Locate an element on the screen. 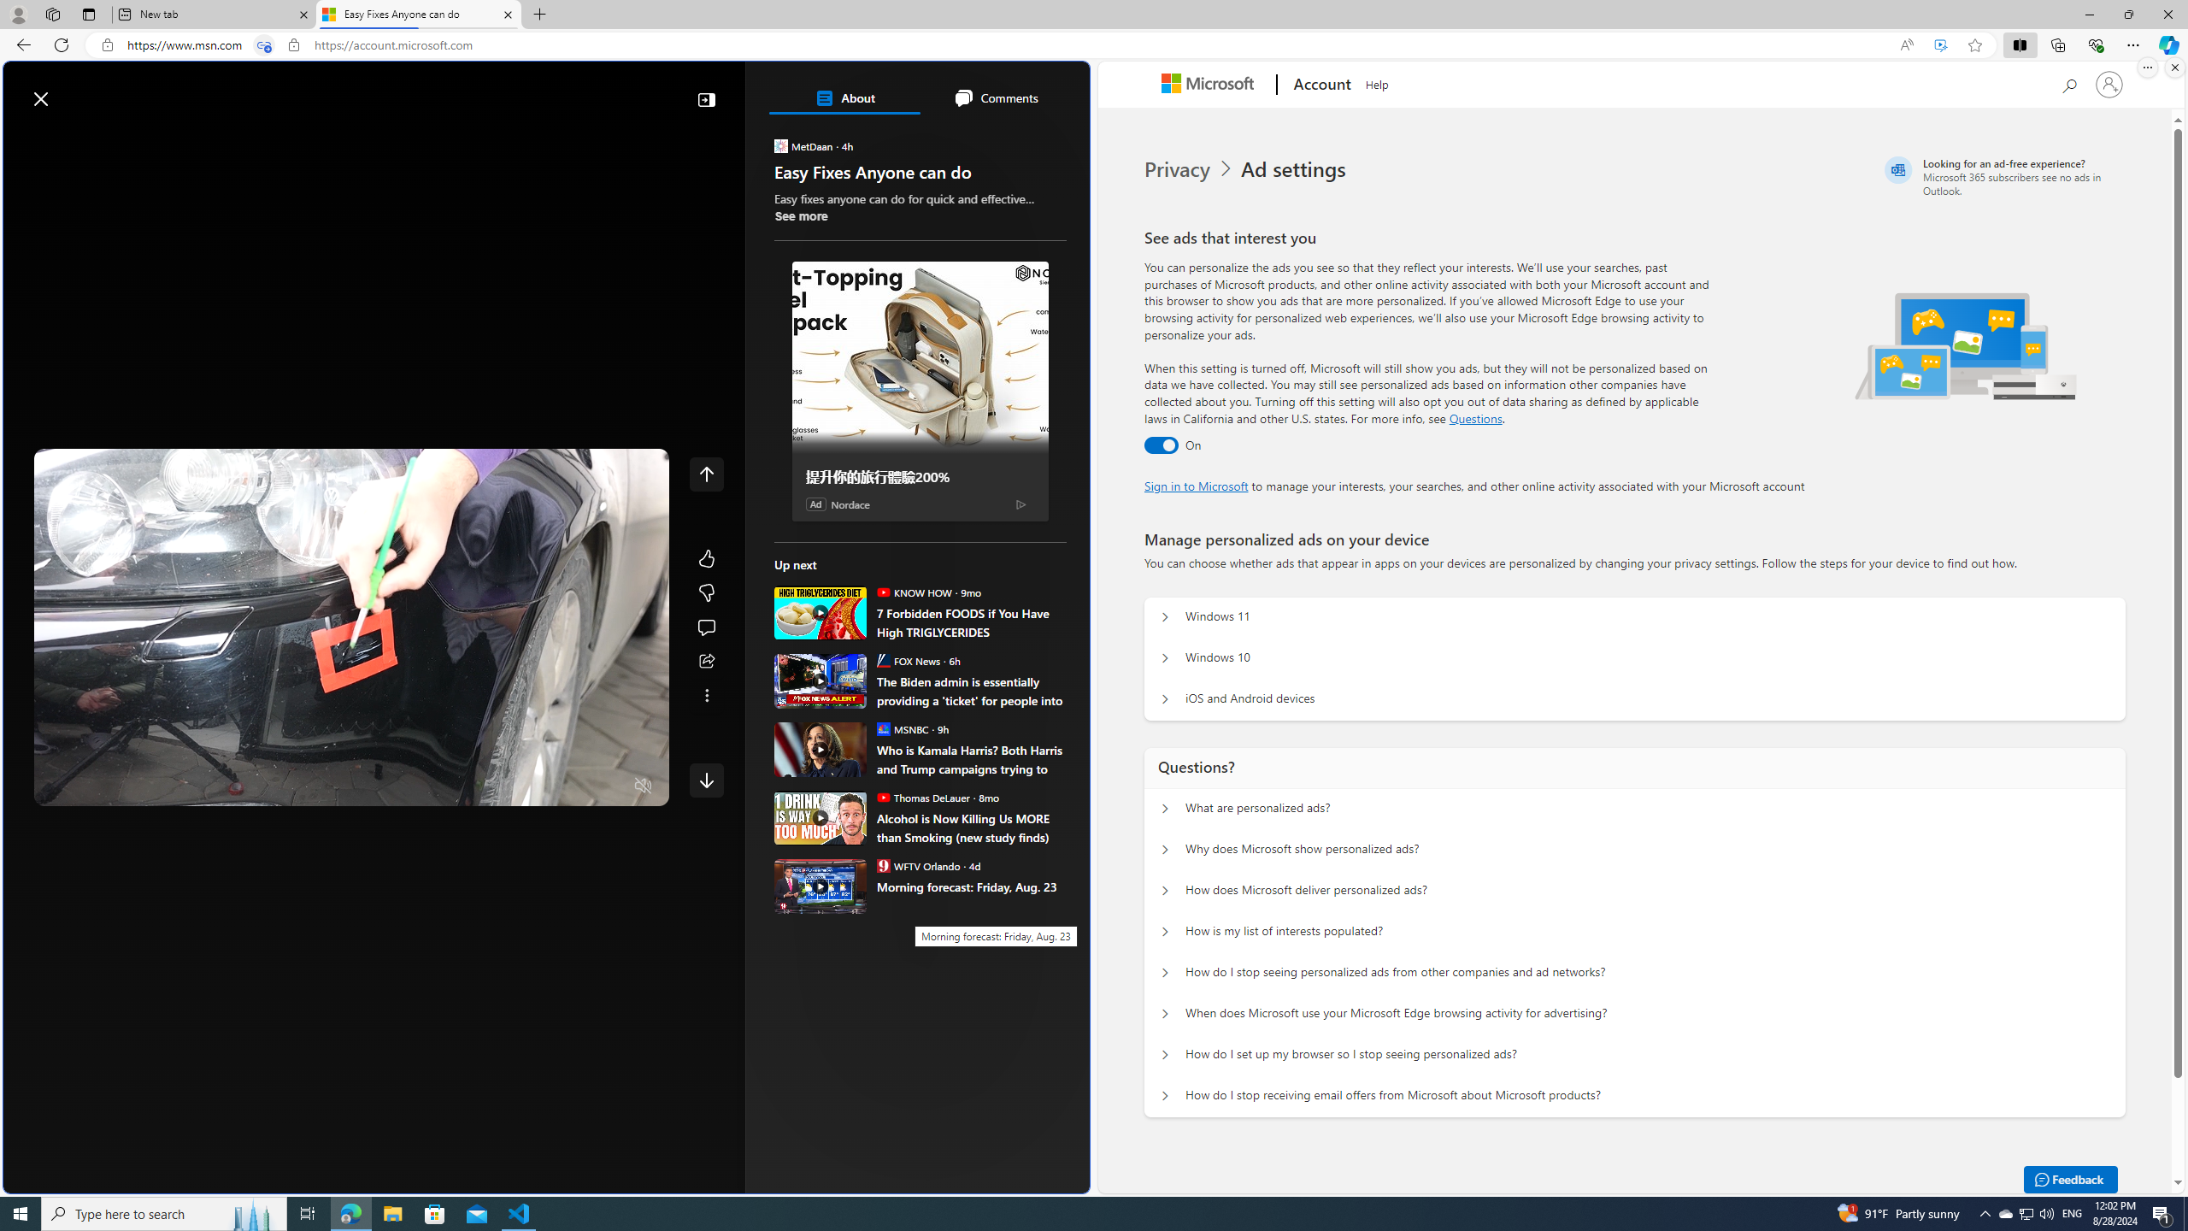 The image size is (2188, 1231). About is located at coordinates (844, 97).